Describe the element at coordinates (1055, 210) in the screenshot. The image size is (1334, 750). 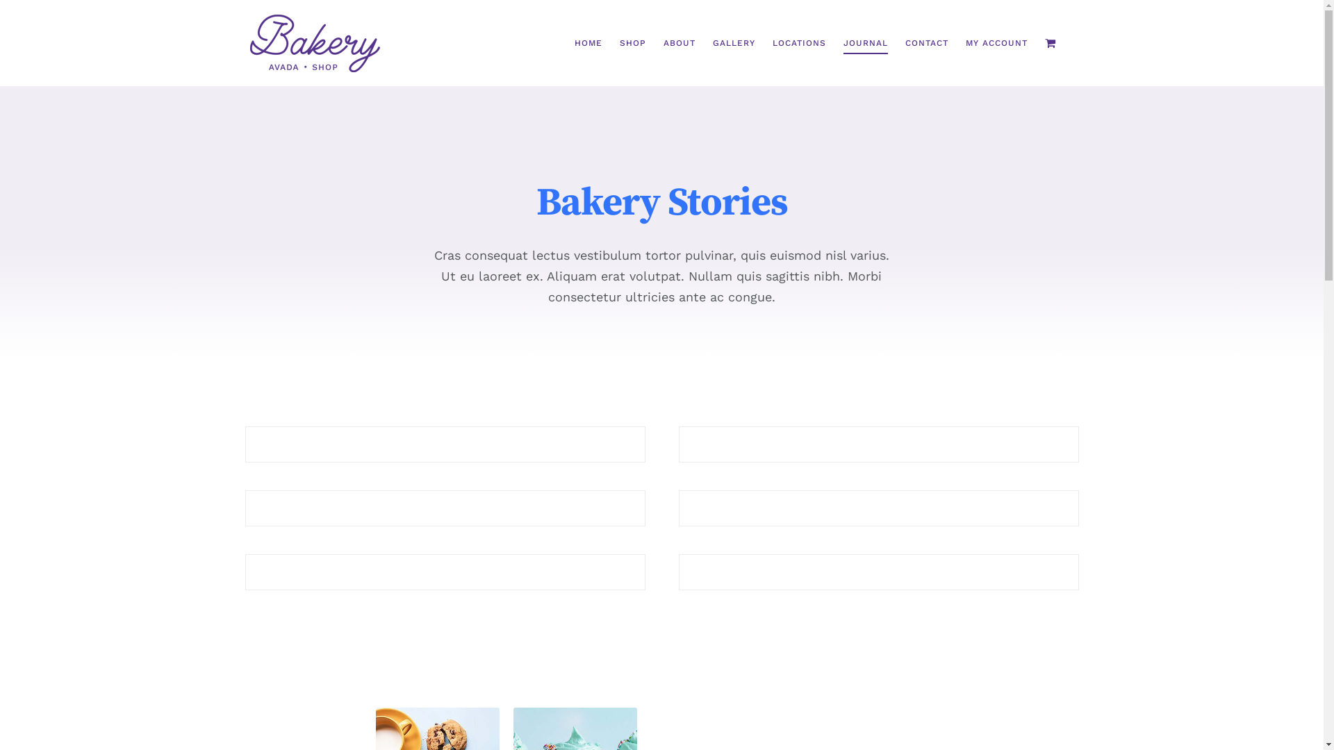
I see `Log In` at that location.